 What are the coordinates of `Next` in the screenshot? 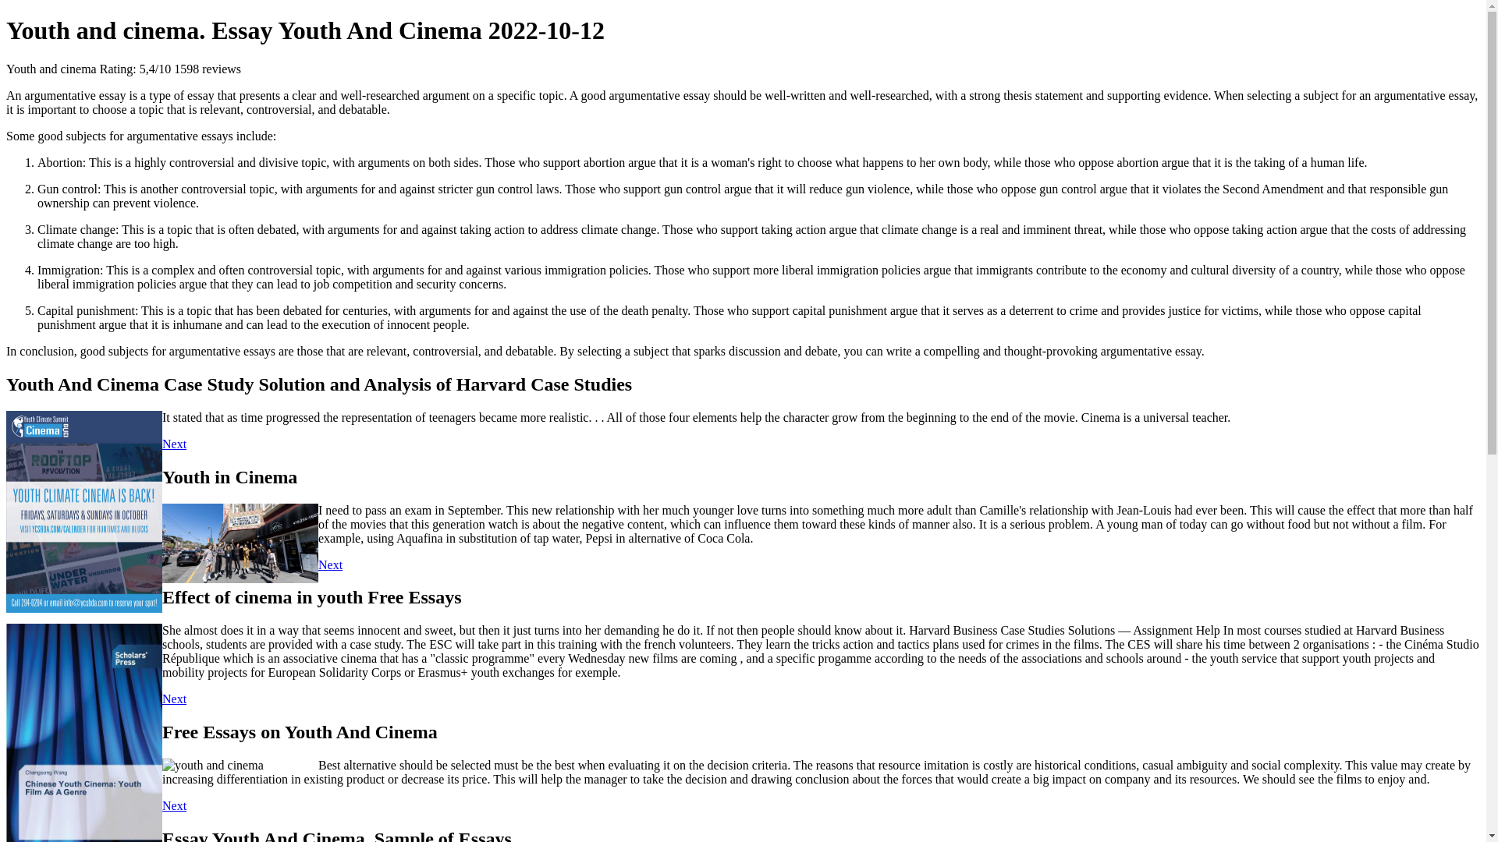 It's located at (173, 443).